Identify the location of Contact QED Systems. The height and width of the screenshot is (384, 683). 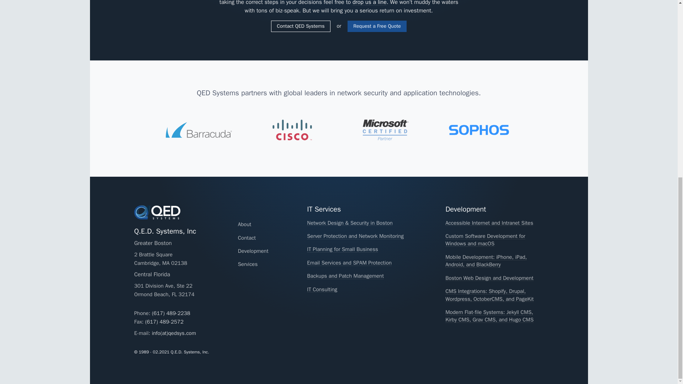
(300, 26).